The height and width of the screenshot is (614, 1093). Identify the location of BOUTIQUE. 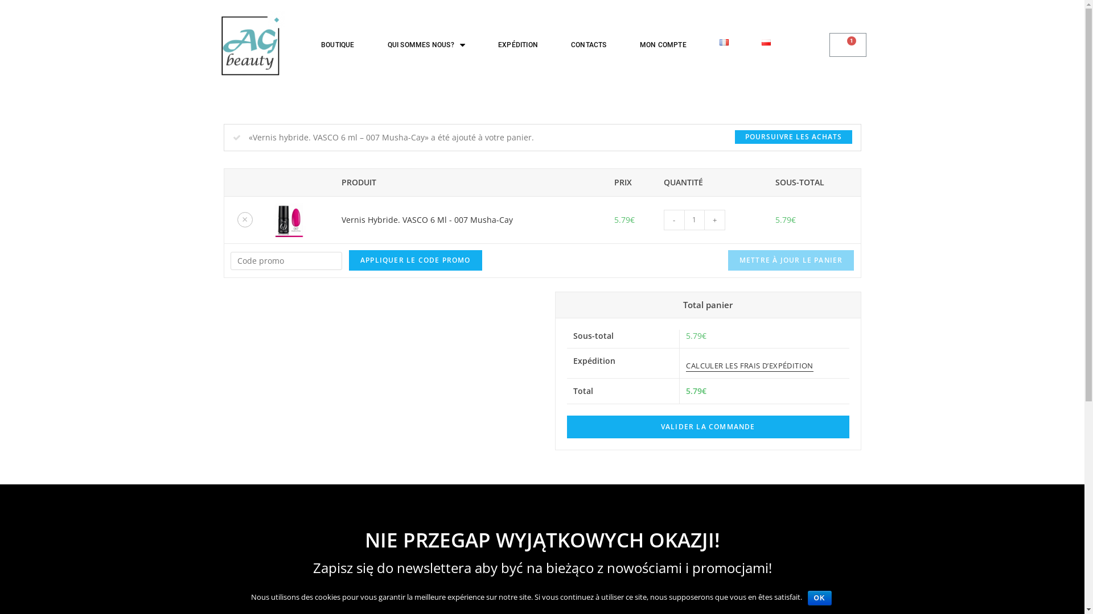
(338, 45).